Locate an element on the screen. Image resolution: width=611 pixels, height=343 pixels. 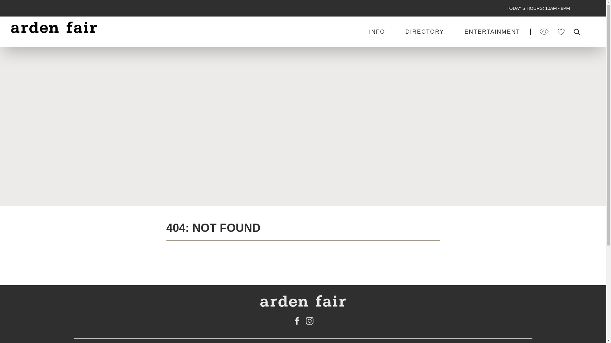
Facebook is located at coordinates (297, 320).